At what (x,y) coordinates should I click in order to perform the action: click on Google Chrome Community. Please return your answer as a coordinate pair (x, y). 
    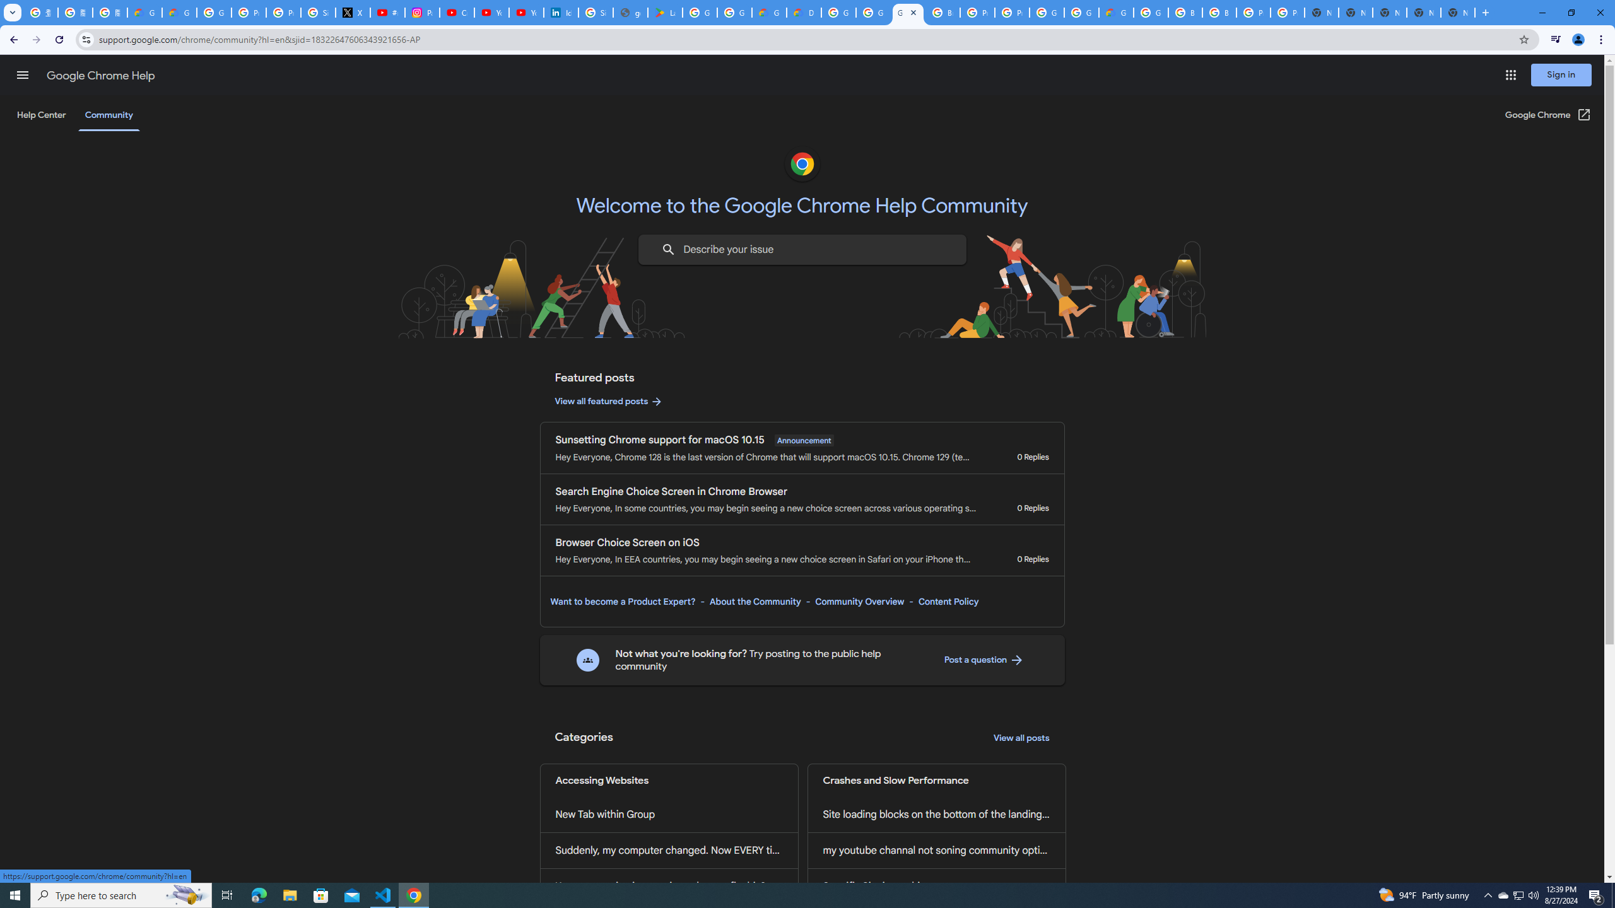
    Looking at the image, I should click on (908, 13).